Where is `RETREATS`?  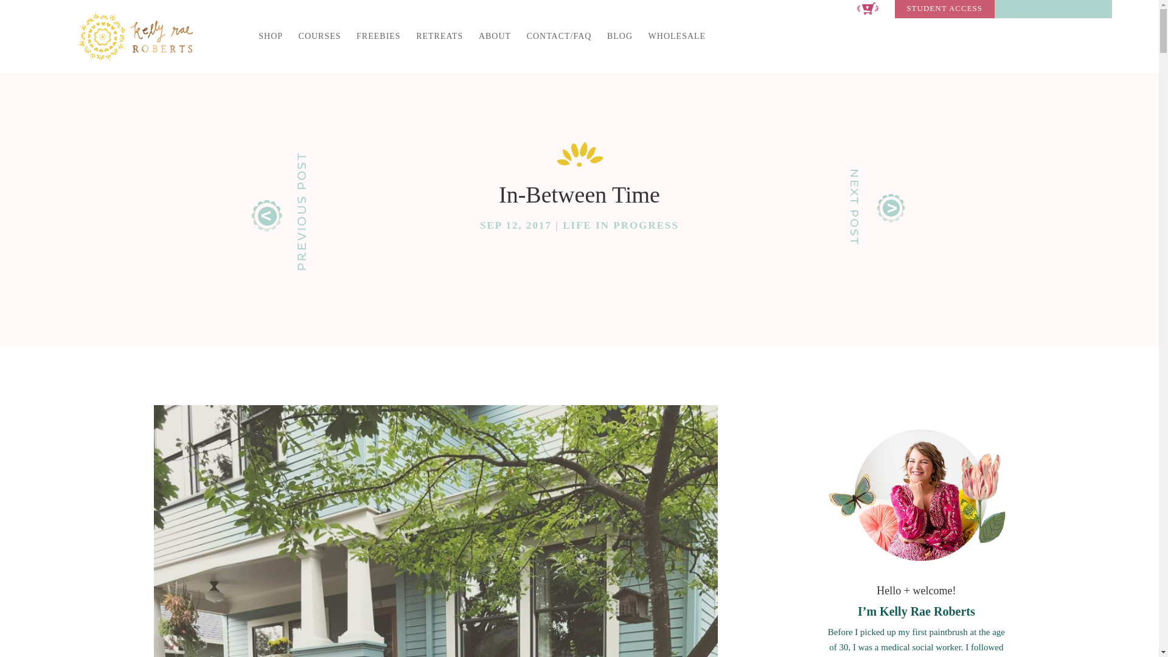
RETREATS is located at coordinates (439, 46).